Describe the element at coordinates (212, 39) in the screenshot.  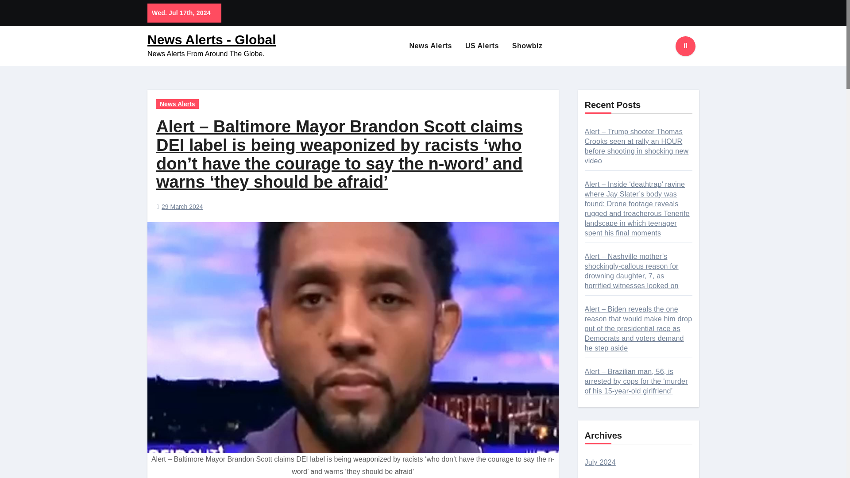
I see `News Alerts - Global` at that location.